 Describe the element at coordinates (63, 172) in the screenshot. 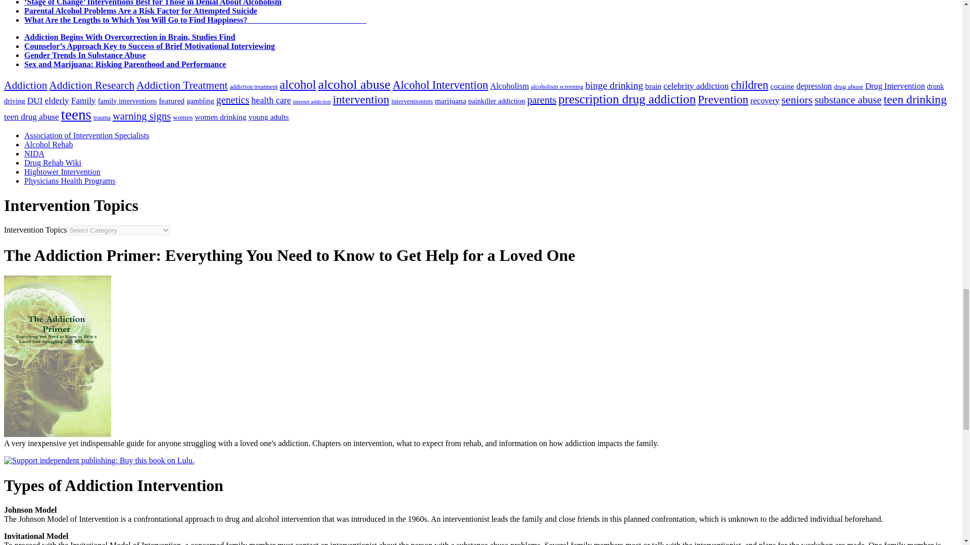

I see `Addiction interventionist Earl Hightower` at that location.